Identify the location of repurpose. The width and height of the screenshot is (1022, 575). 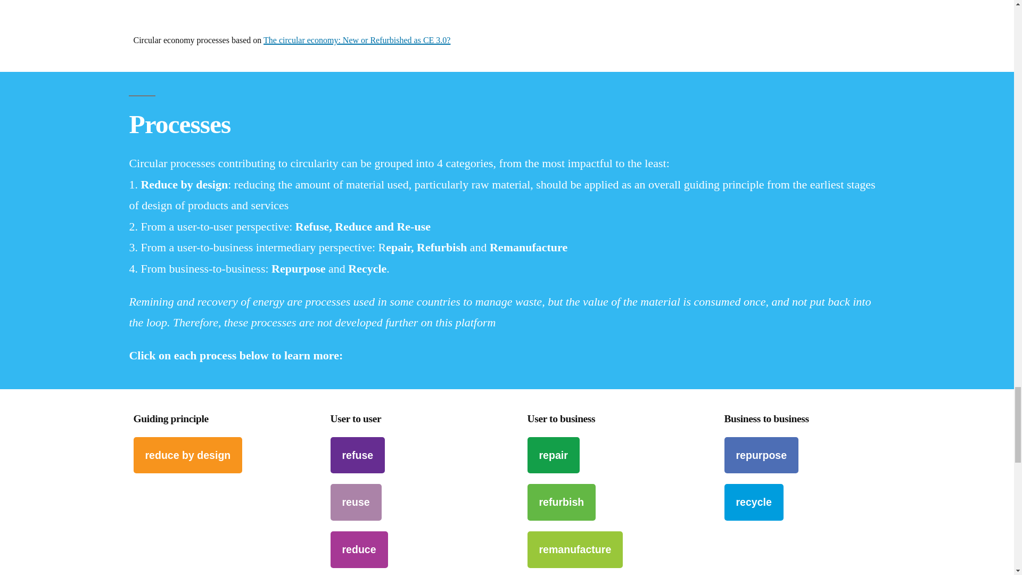
(761, 455).